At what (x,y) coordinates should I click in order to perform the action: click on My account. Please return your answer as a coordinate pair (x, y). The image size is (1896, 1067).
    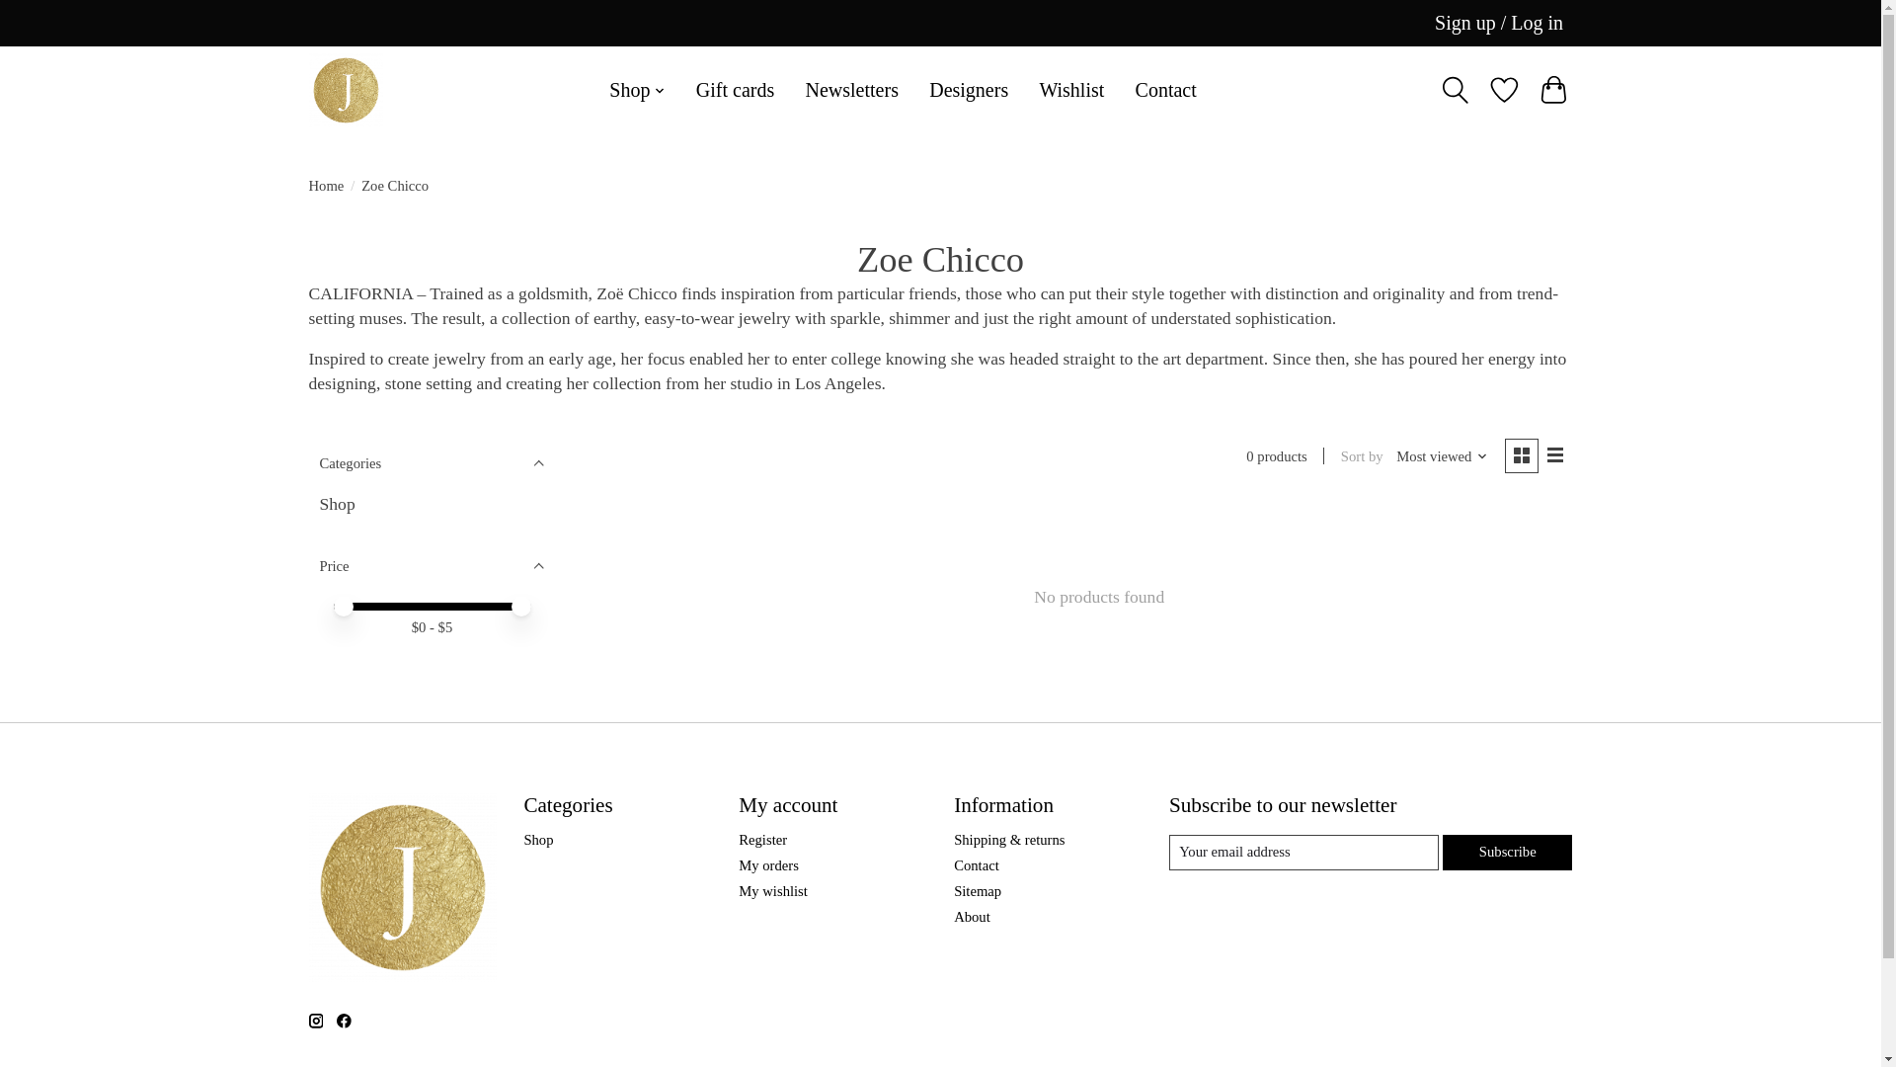
    Looking at the image, I should click on (1499, 24).